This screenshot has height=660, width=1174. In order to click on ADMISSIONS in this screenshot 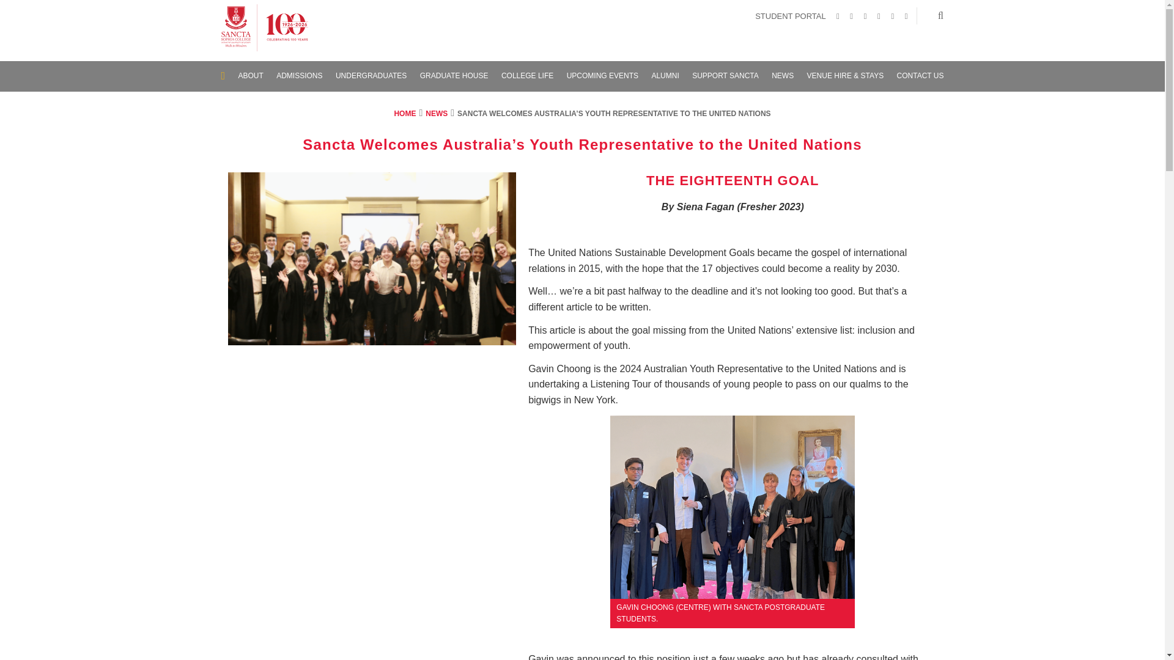, I will do `click(298, 76)`.